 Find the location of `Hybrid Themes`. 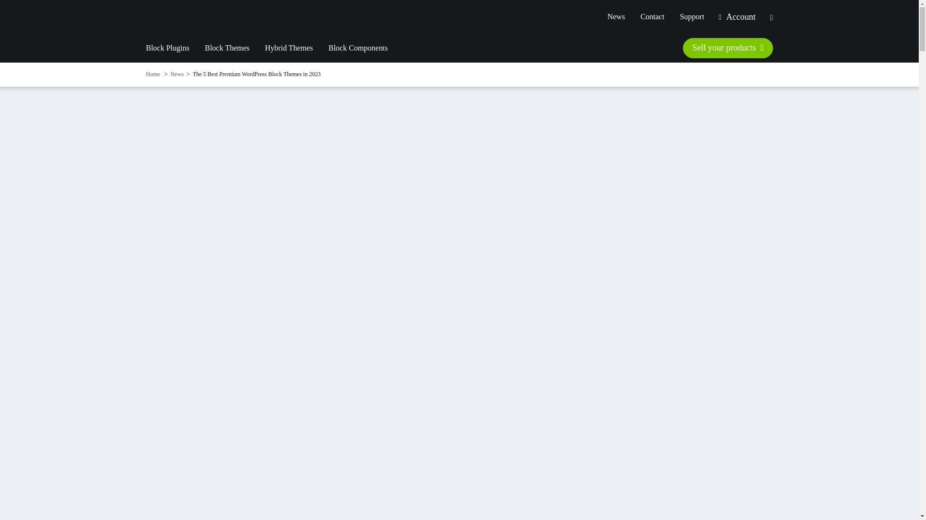

Hybrid Themes is located at coordinates (288, 48).